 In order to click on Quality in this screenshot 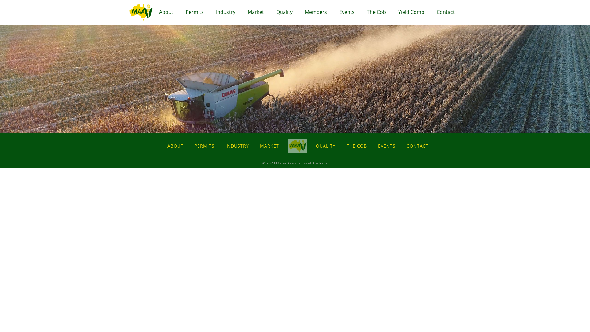, I will do `click(285, 12)`.